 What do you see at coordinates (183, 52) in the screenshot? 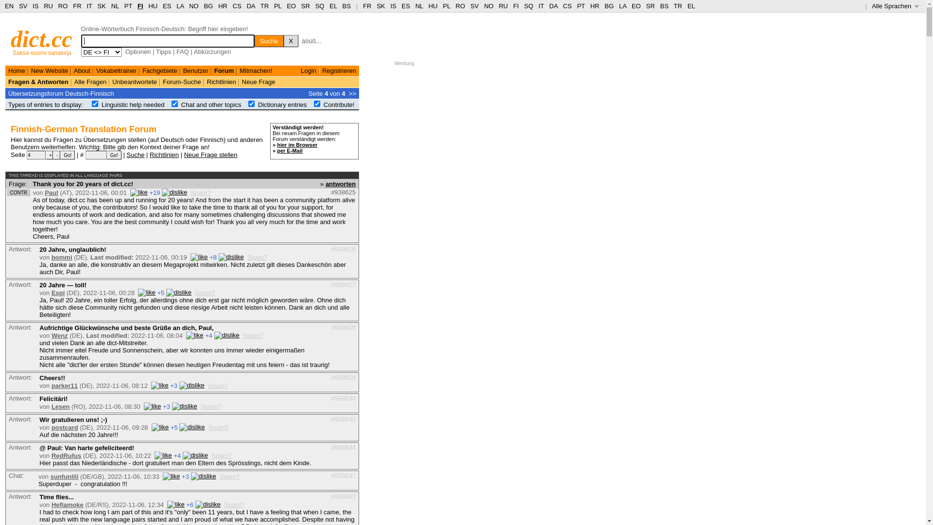
I see `FAQ` at bounding box center [183, 52].